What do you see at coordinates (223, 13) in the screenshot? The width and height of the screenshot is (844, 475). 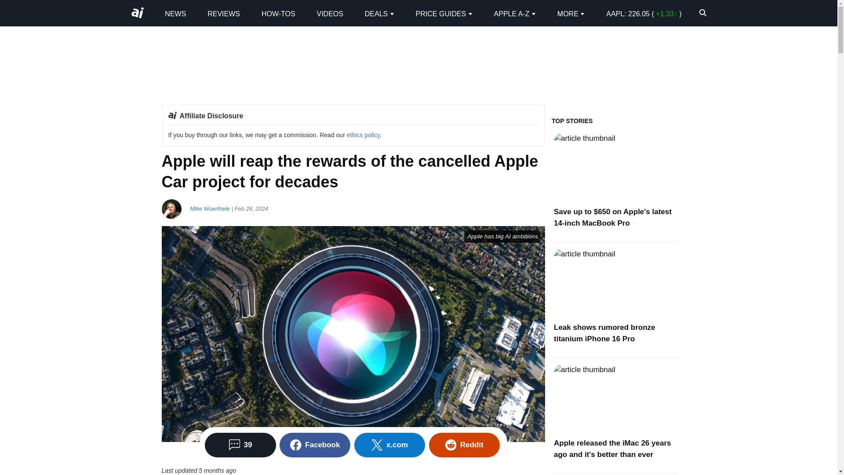 I see `REVIEWS` at bounding box center [223, 13].